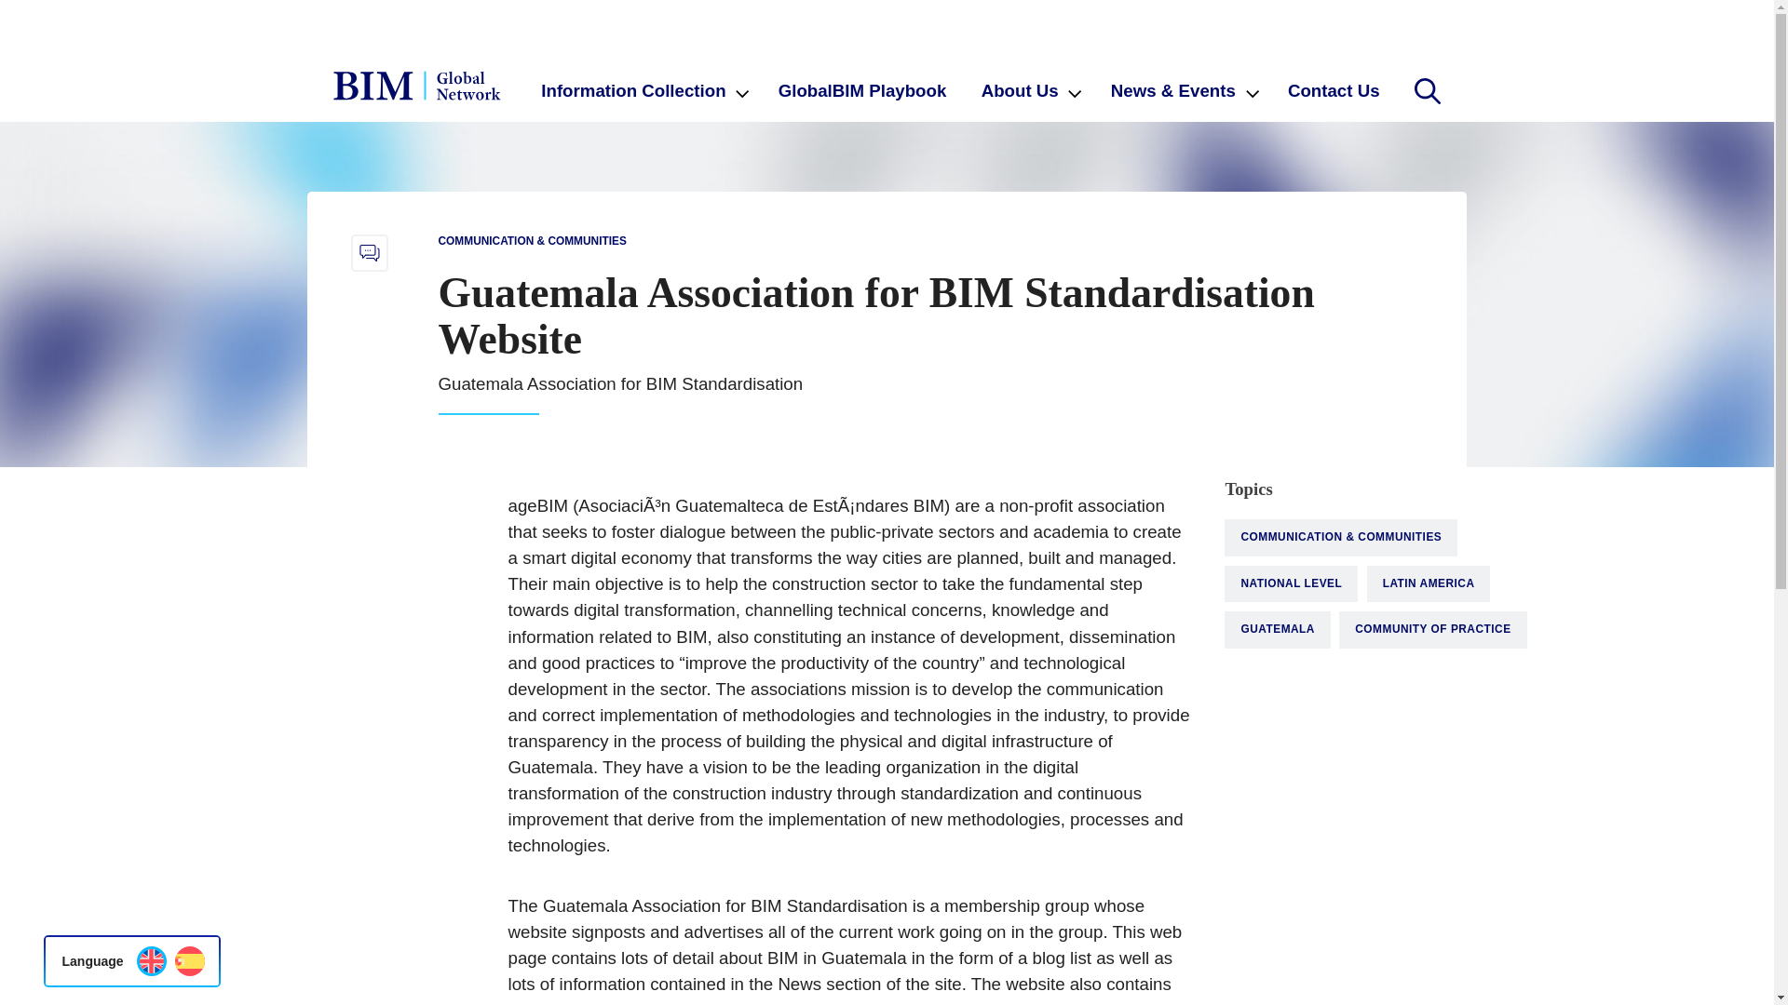  Describe the element at coordinates (1333, 89) in the screenshot. I see `Contact Us` at that location.